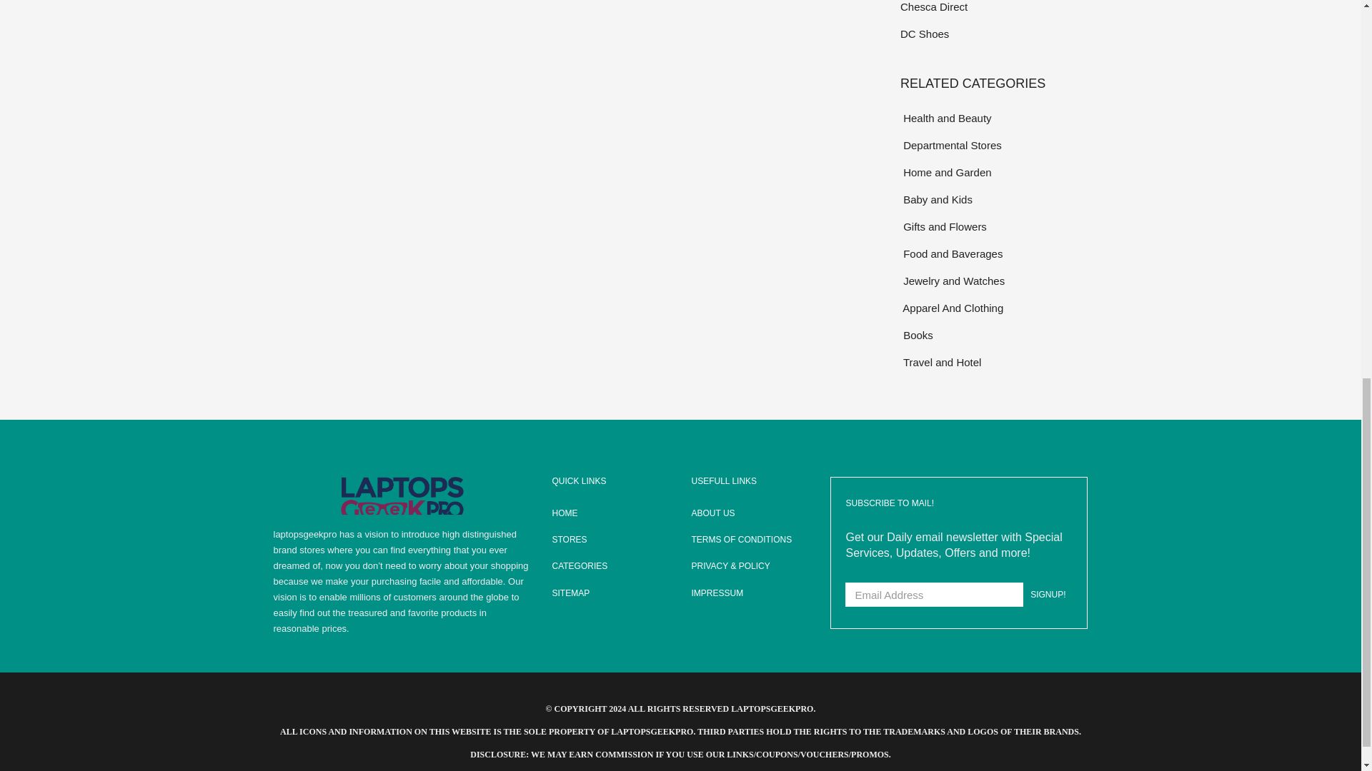 This screenshot has height=771, width=1372. What do you see at coordinates (610, 567) in the screenshot?
I see `CATEGORIES` at bounding box center [610, 567].